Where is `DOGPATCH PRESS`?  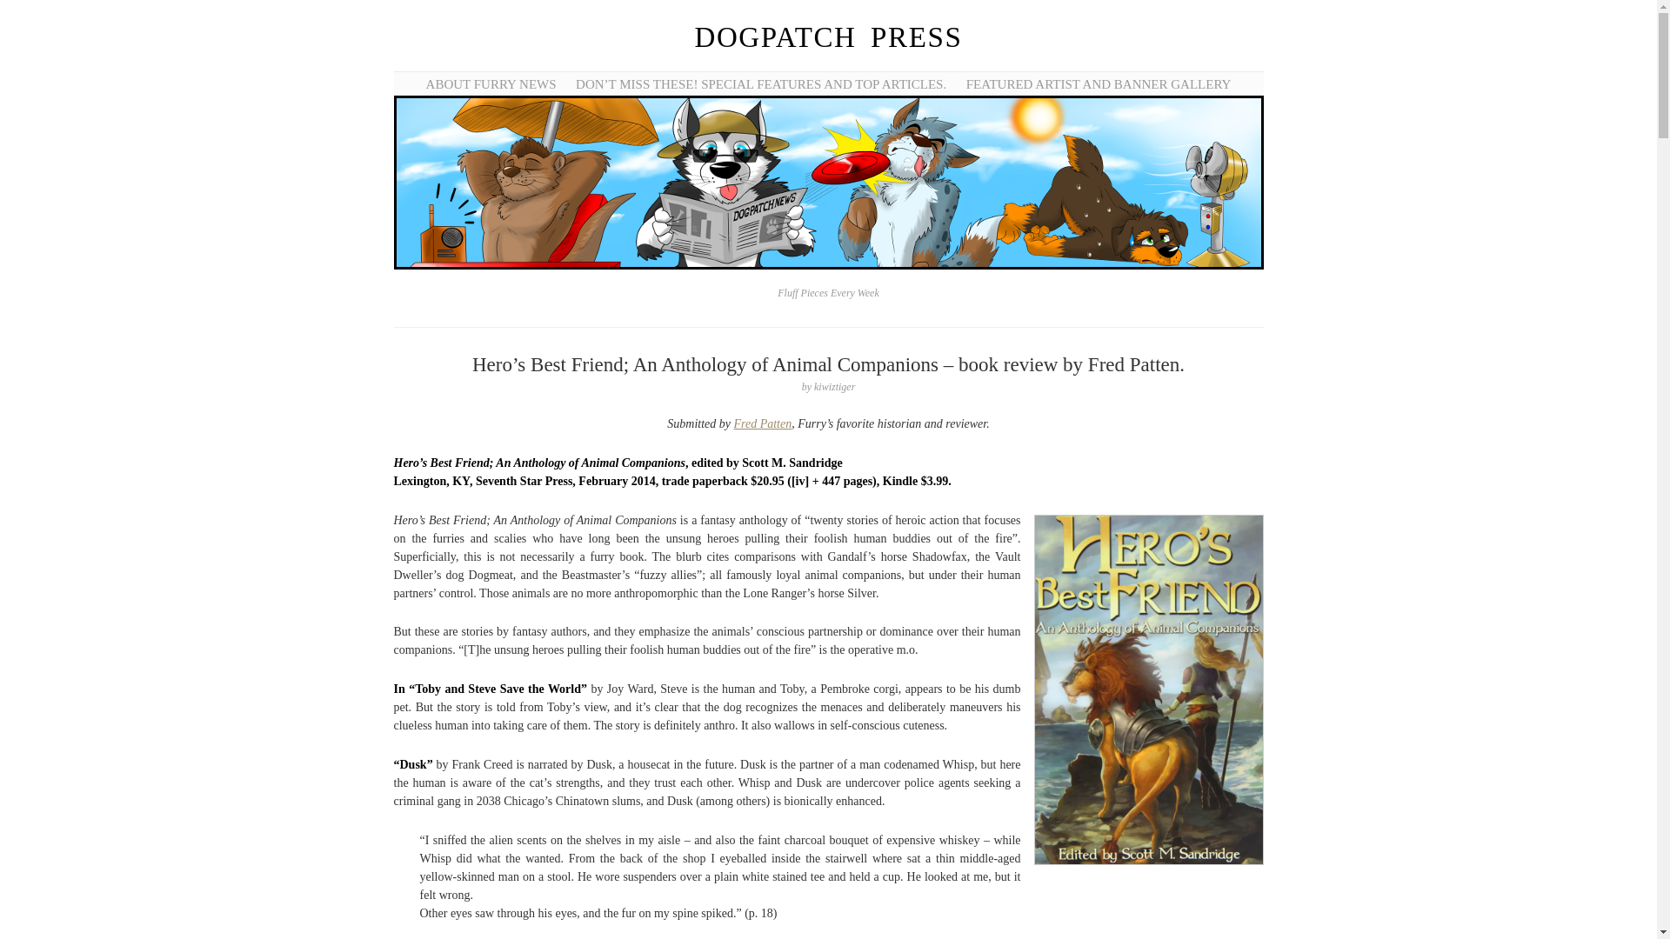 DOGPATCH PRESS is located at coordinates (828, 37).